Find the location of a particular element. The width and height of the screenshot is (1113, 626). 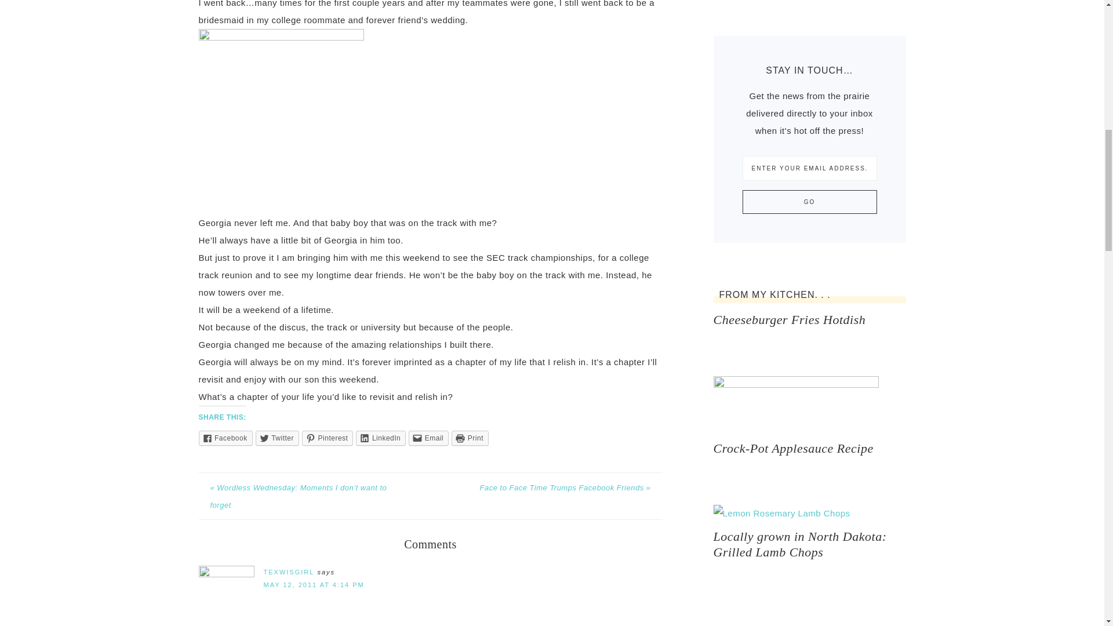

Email is located at coordinates (428, 438).